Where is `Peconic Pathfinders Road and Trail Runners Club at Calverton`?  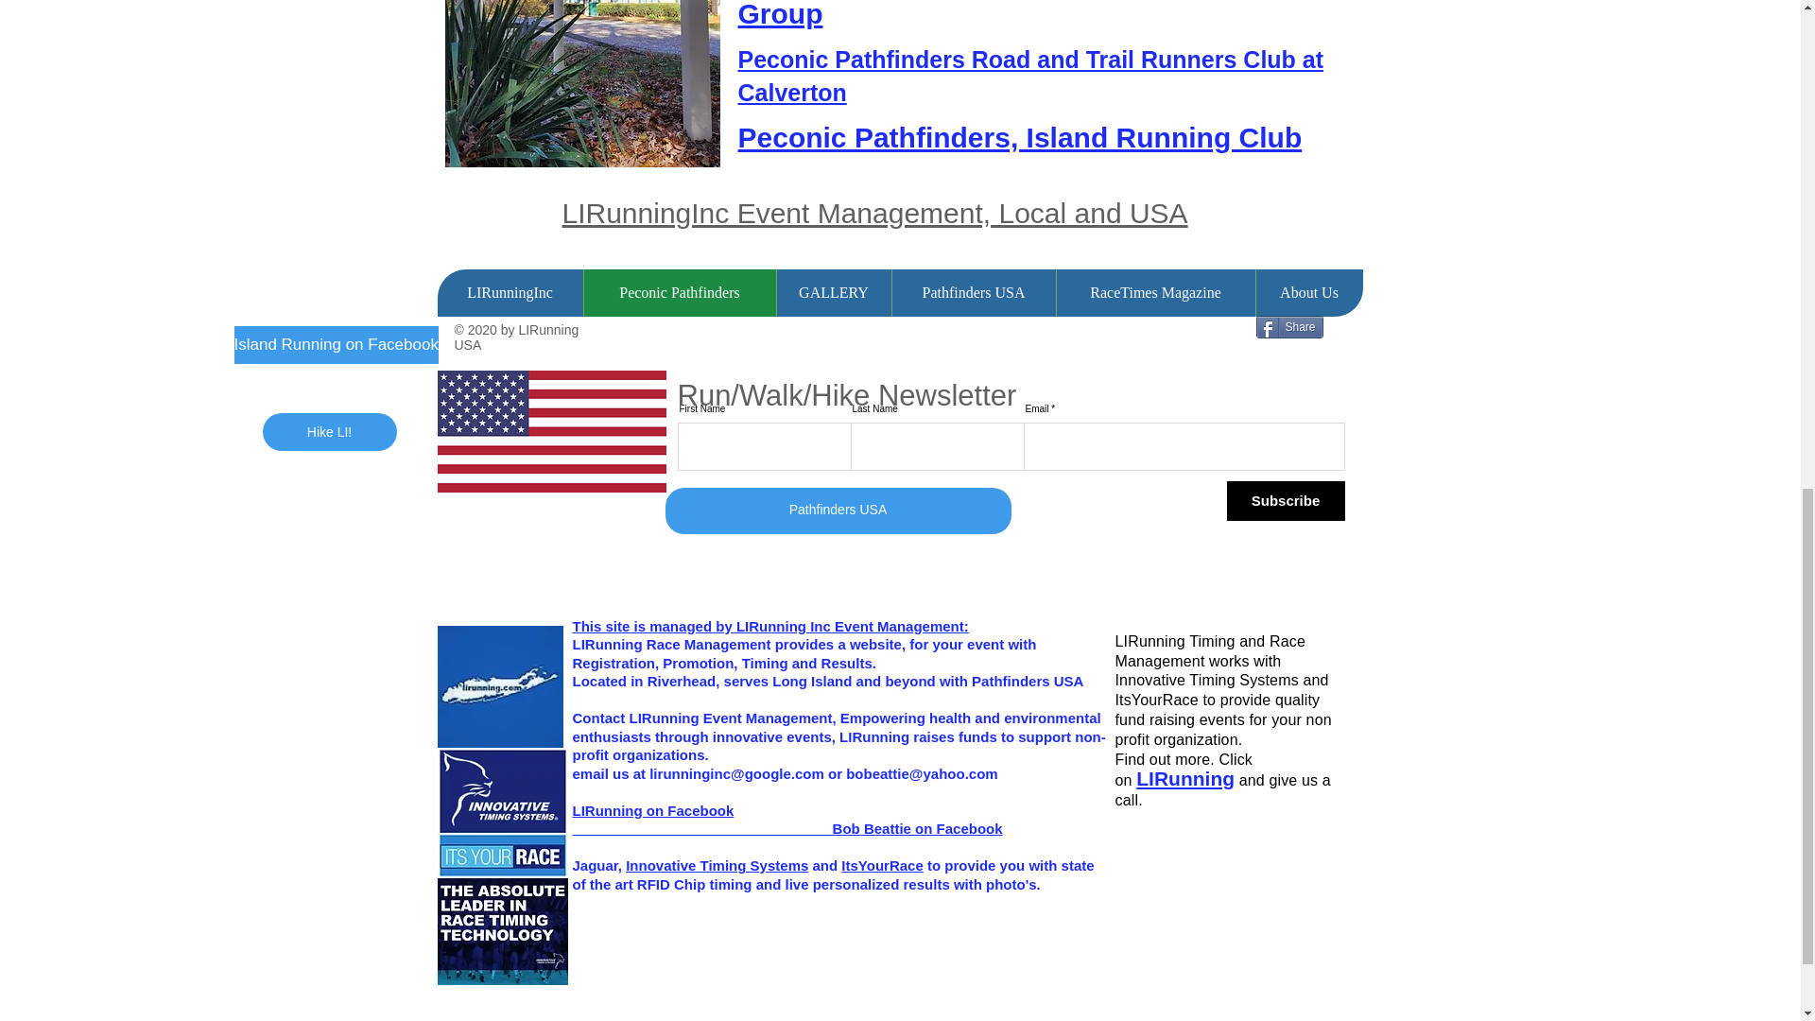 Peconic Pathfinders Road and Trail Runners Club at Calverton is located at coordinates (1029, 76).